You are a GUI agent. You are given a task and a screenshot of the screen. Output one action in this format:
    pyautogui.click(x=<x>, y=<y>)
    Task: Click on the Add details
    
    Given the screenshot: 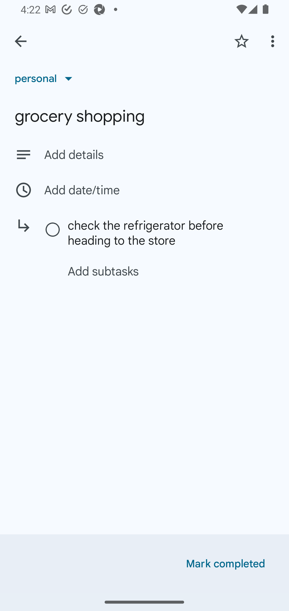 What is the action you would take?
    pyautogui.click(x=159, y=155)
    